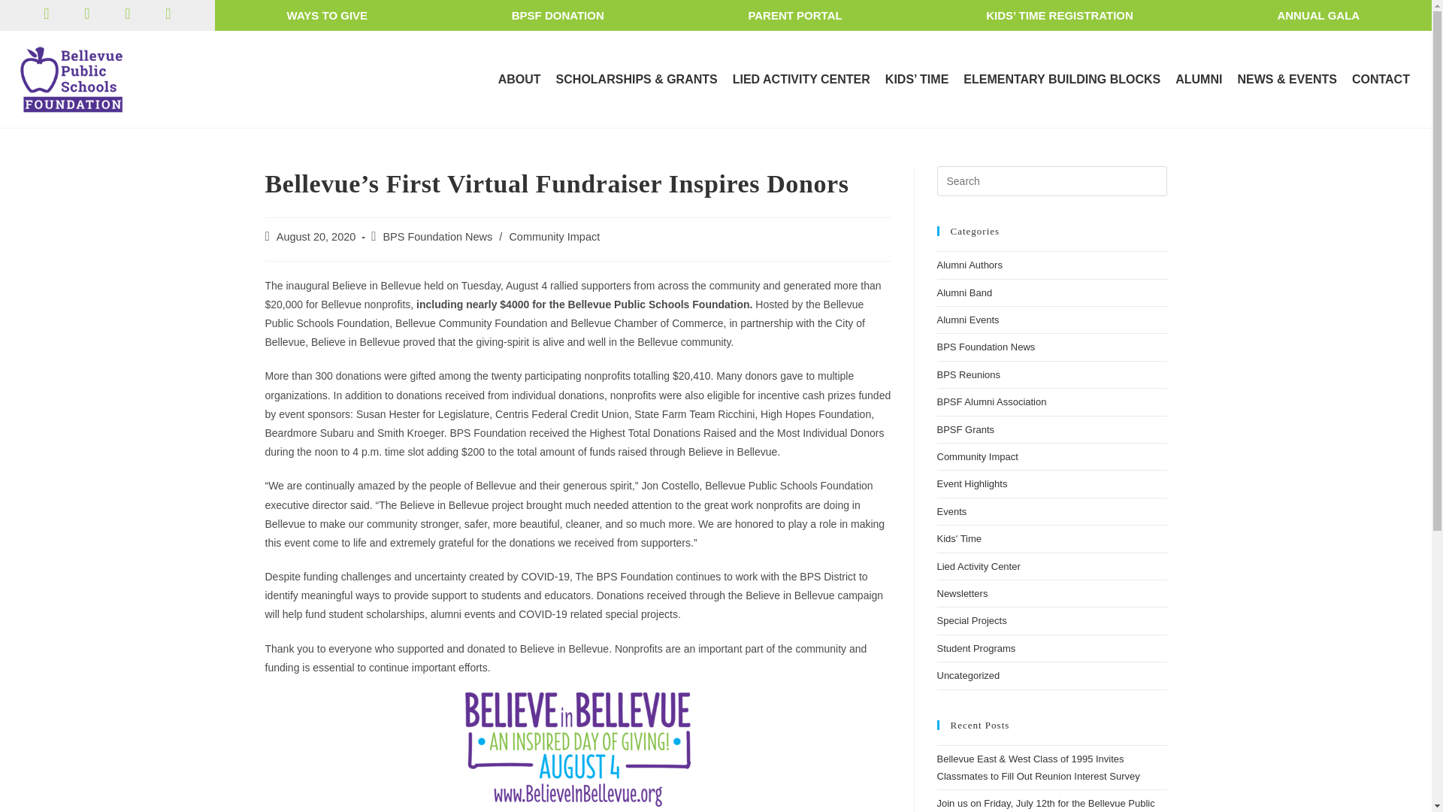  I want to click on LIED ACTIVITY CENTER, so click(801, 80).